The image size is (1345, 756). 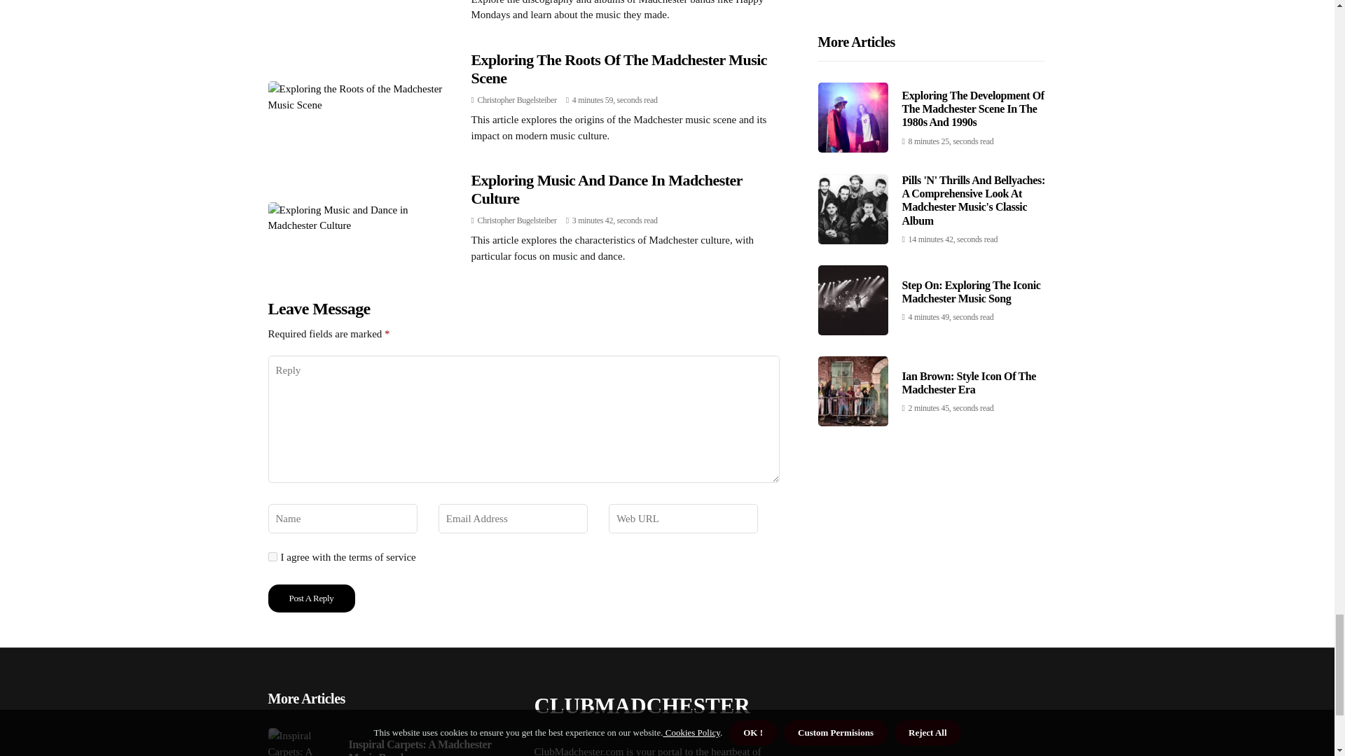 What do you see at coordinates (517, 100) in the screenshot?
I see `Posts by Christopher Bugelsteiber` at bounding box center [517, 100].